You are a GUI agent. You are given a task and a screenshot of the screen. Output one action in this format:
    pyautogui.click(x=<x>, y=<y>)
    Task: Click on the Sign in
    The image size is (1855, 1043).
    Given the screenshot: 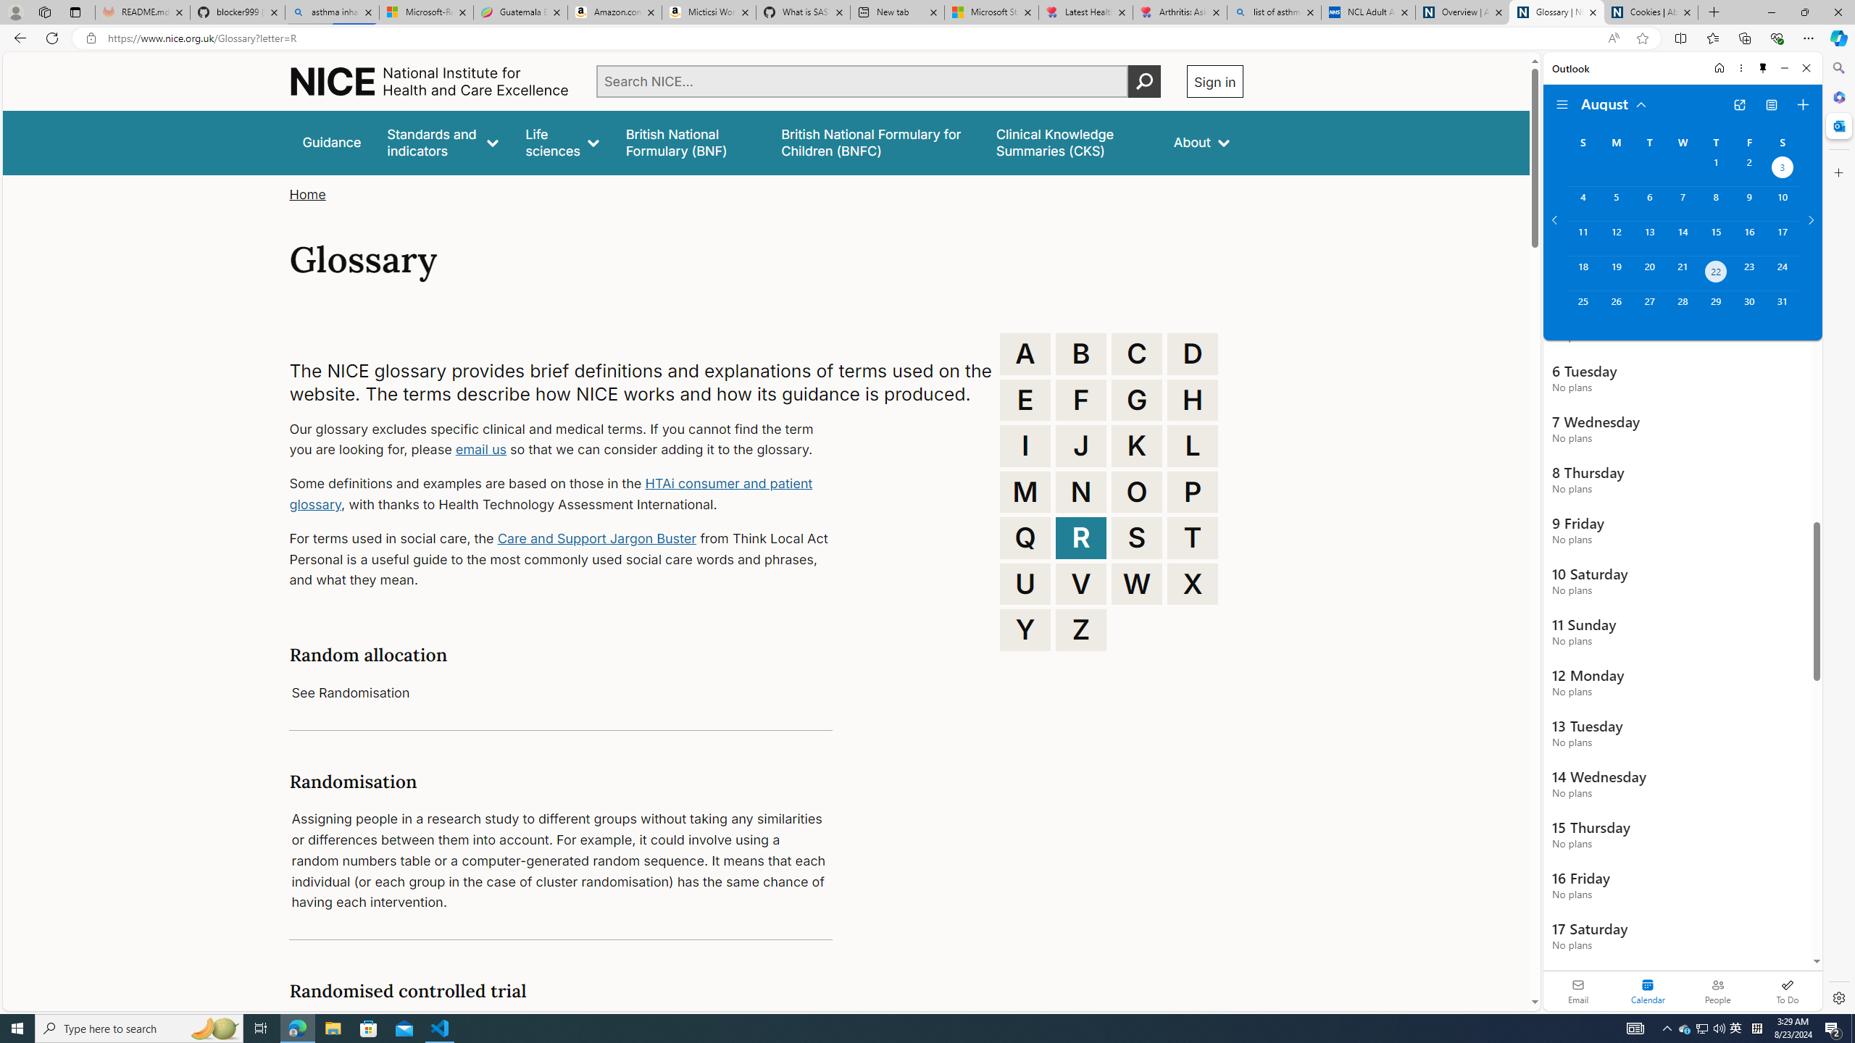 What is the action you would take?
    pyautogui.click(x=1214, y=81)
    